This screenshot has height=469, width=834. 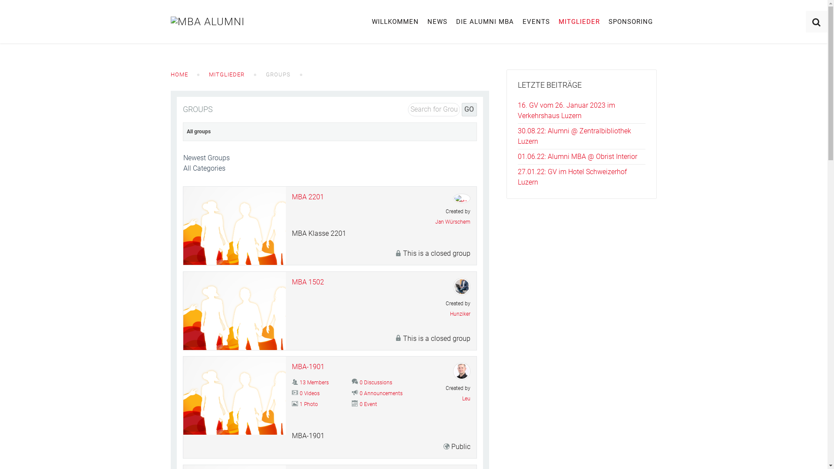 What do you see at coordinates (310, 393) in the screenshot?
I see `0 Videos` at bounding box center [310, 393].